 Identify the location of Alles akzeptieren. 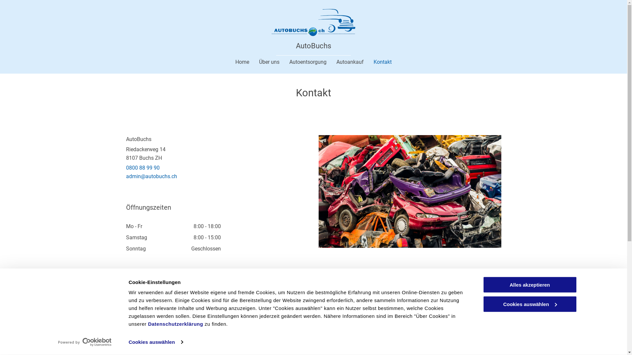
(530, 285).